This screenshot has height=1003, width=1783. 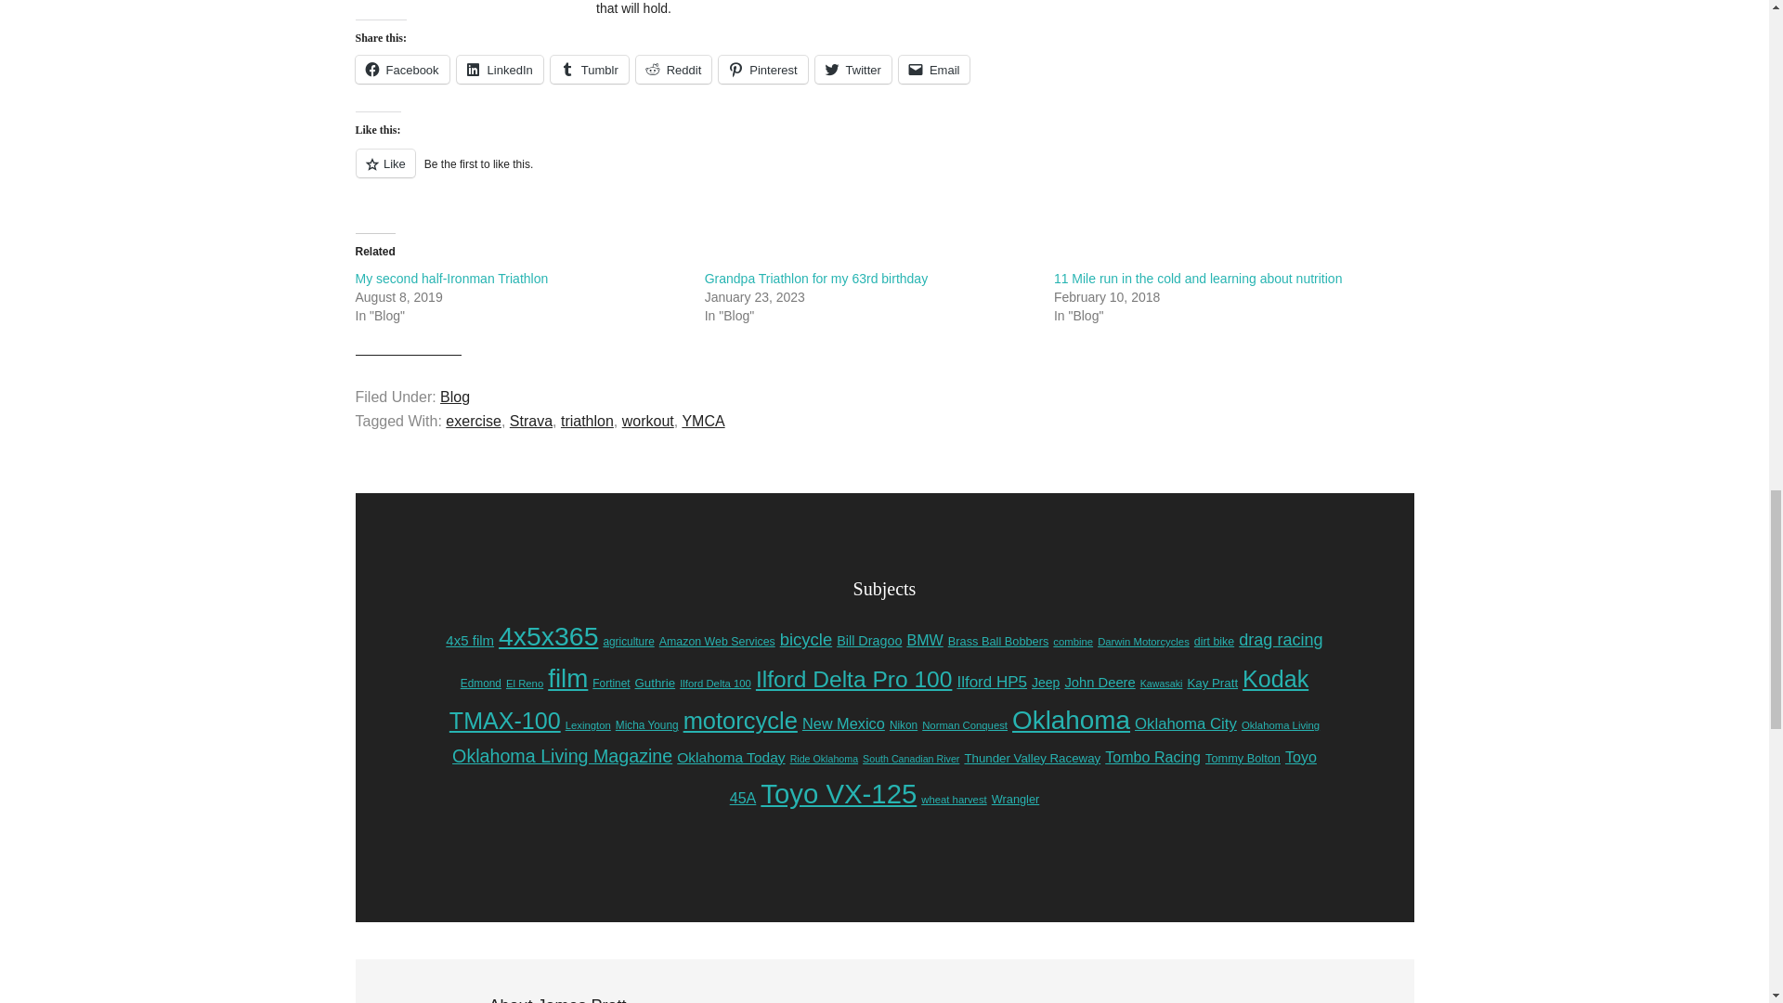 I want to click on Click to share on Pinterest, so click(x=762, y=69).